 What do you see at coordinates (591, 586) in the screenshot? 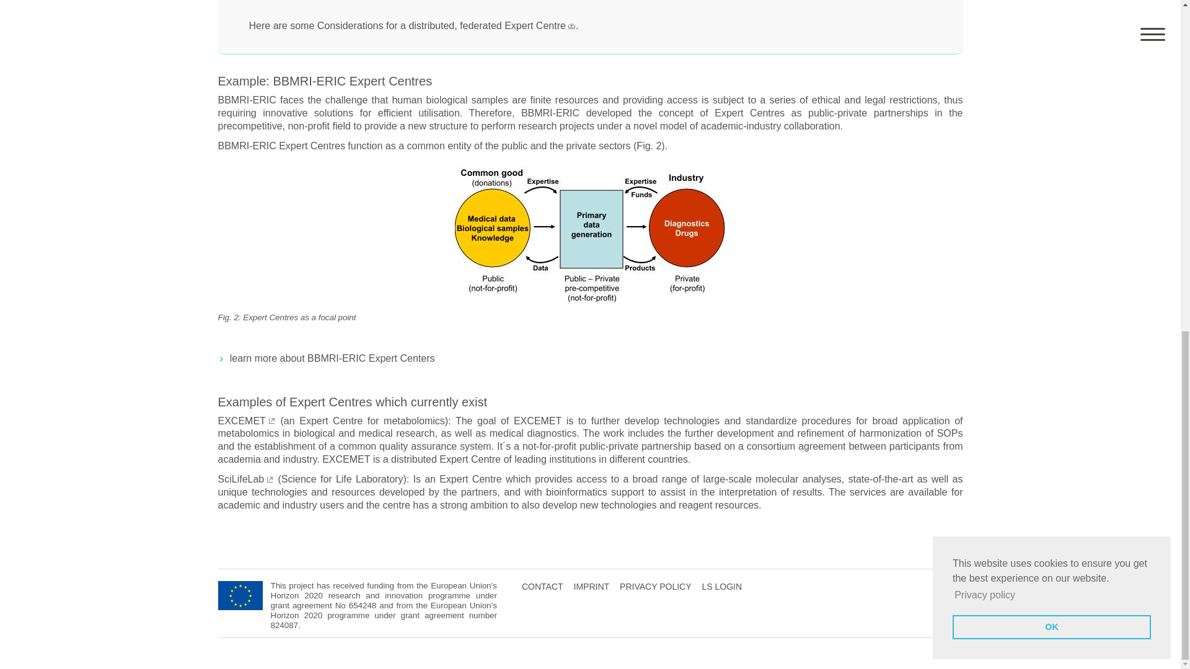
I see `IMPRINT` at bounding box center [591, 586].